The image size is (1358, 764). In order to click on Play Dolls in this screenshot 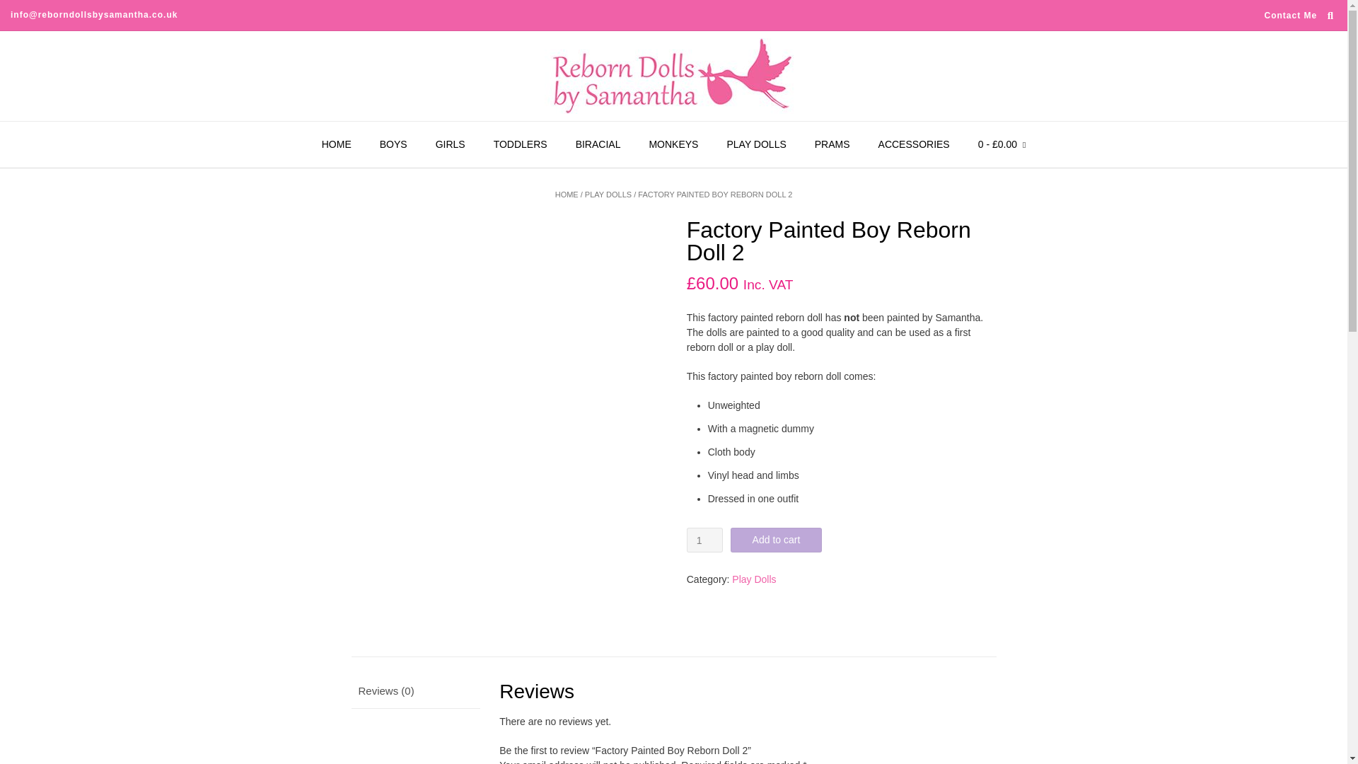, I will do `click(753, 579)`.